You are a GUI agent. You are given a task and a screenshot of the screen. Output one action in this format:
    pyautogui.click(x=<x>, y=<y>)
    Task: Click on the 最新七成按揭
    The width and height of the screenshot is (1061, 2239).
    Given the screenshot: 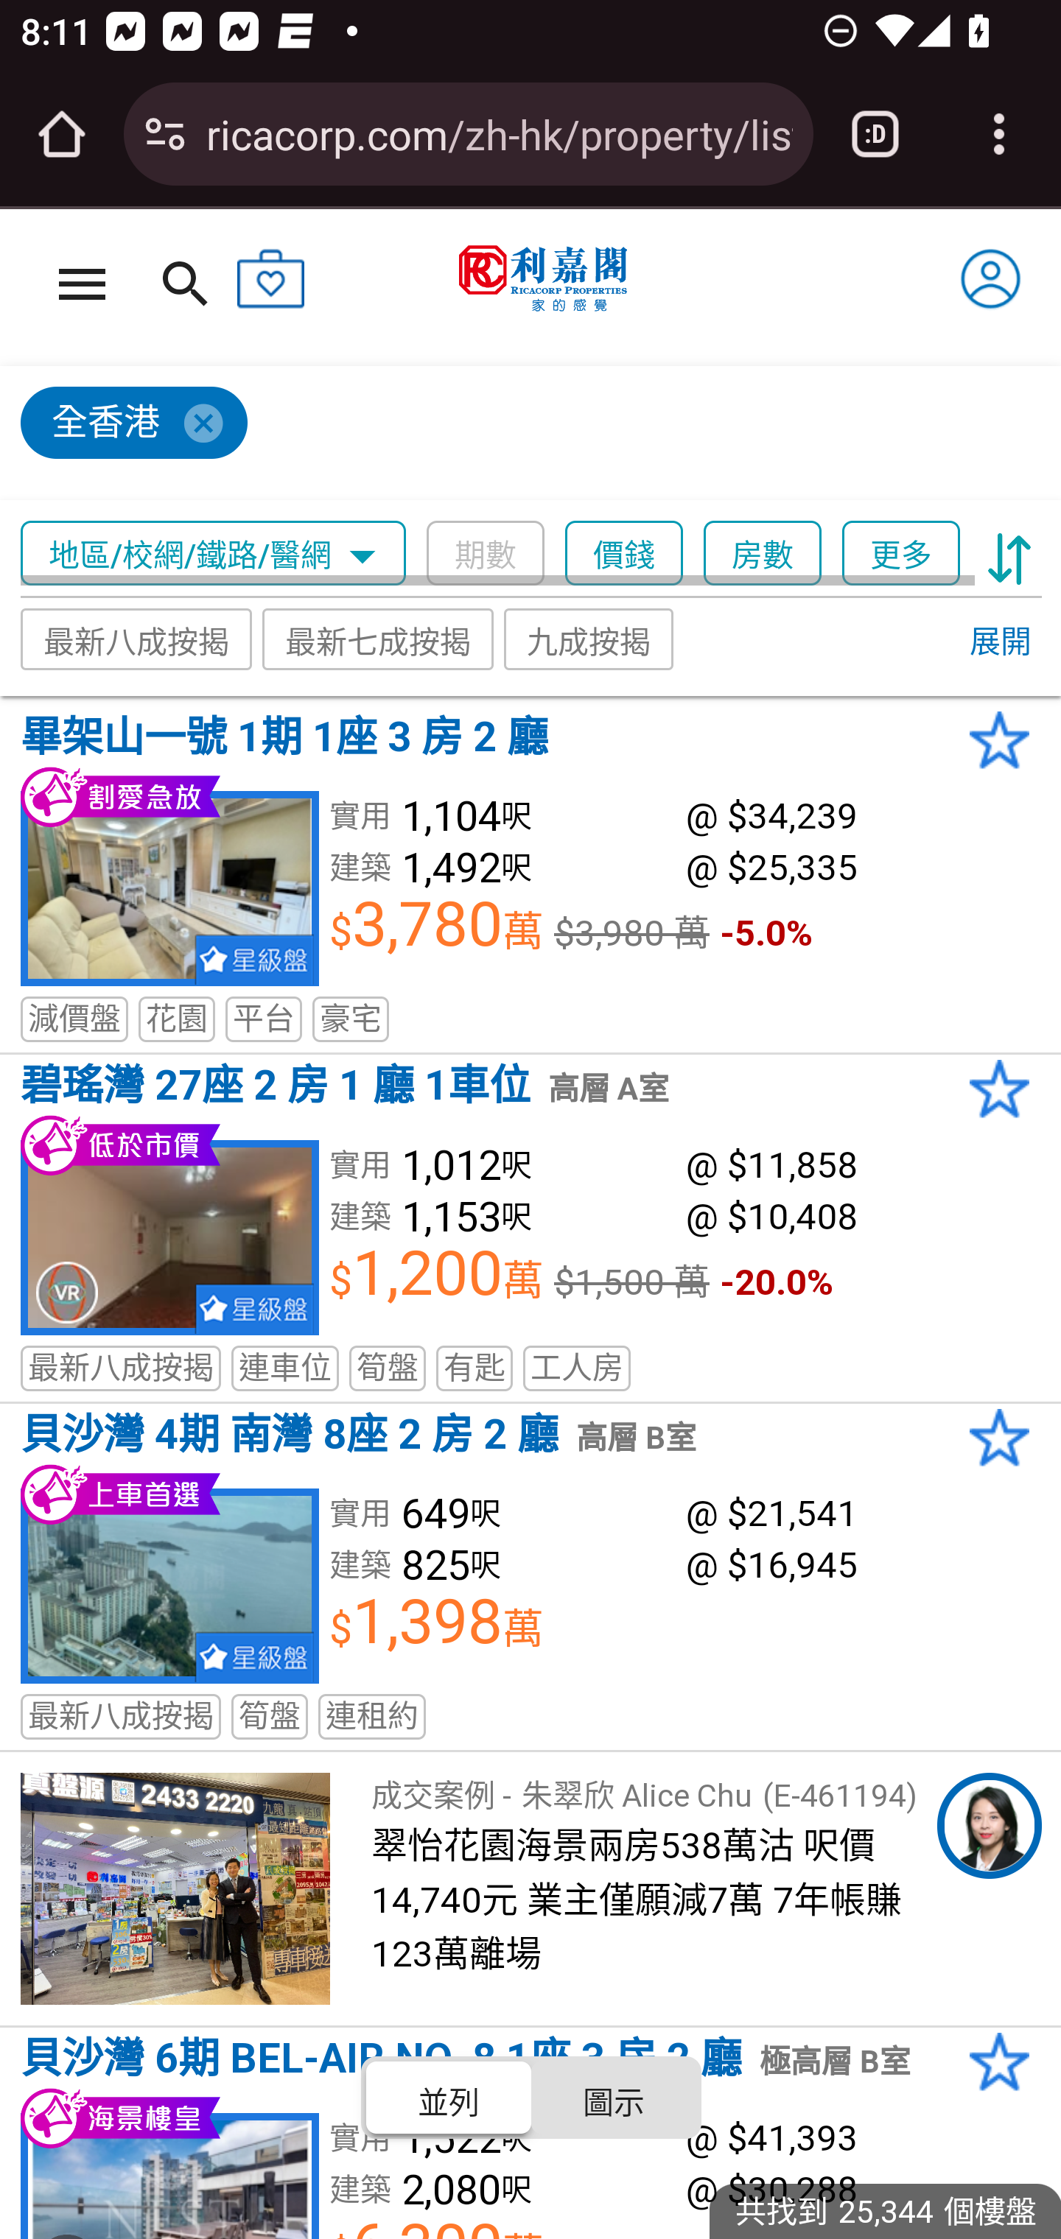 What is the action you would take?
    pyautogui.click(x=377, y=638)
    